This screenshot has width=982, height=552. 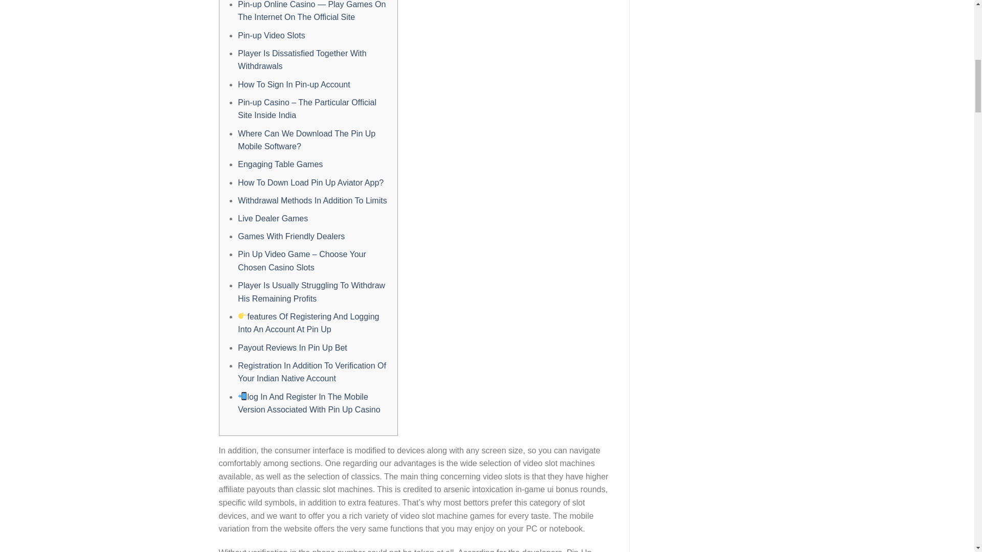 What do you see at coordinates (280, 165) in the screenshot?
I see `Engaging Table Games` at bounding box center [280, 165].